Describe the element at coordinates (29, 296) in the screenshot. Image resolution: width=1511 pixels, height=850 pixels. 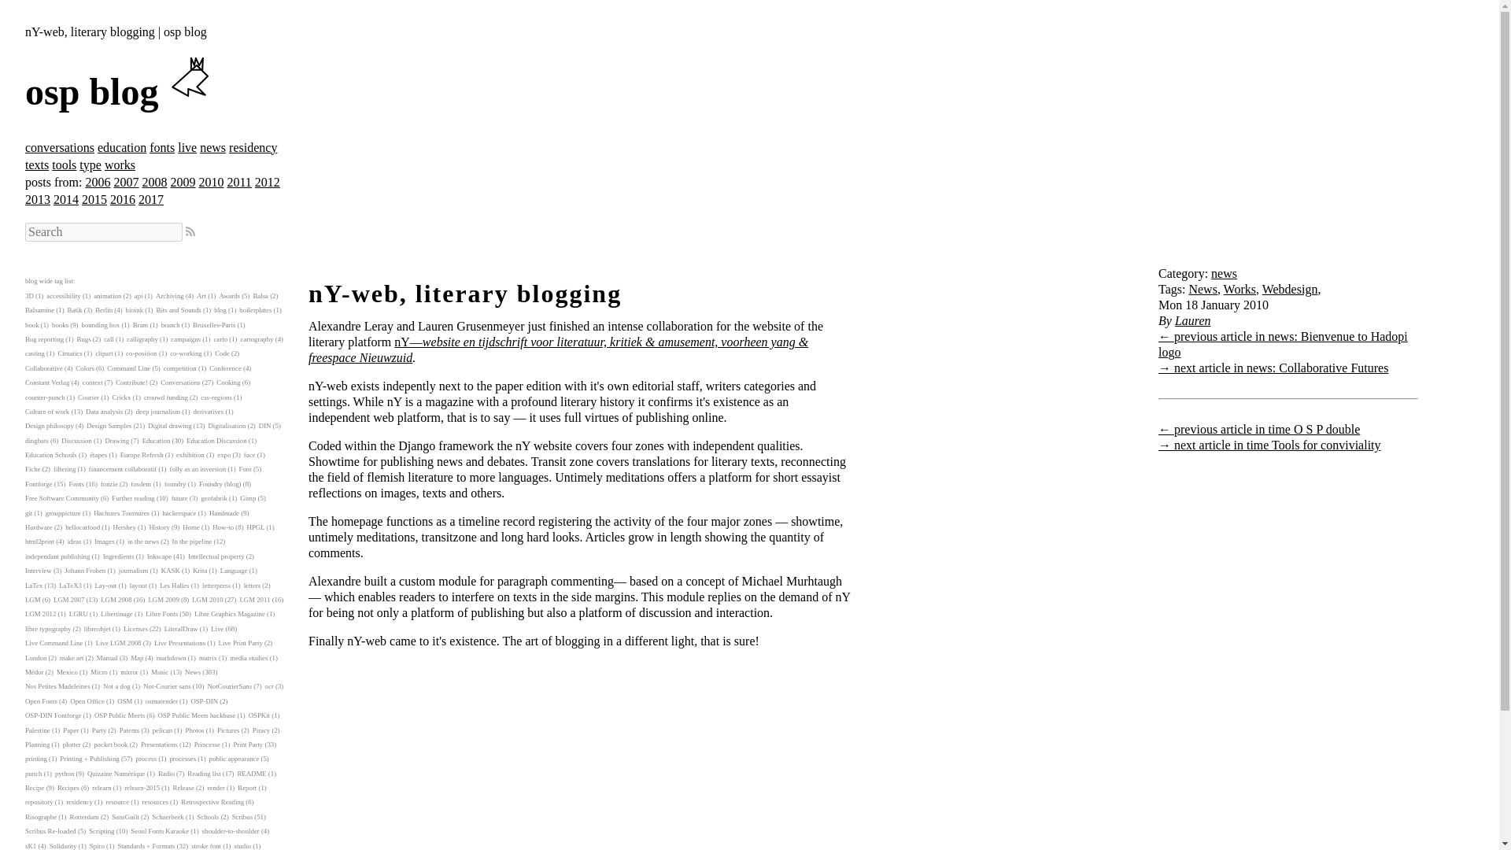
I see `3D` at that location.